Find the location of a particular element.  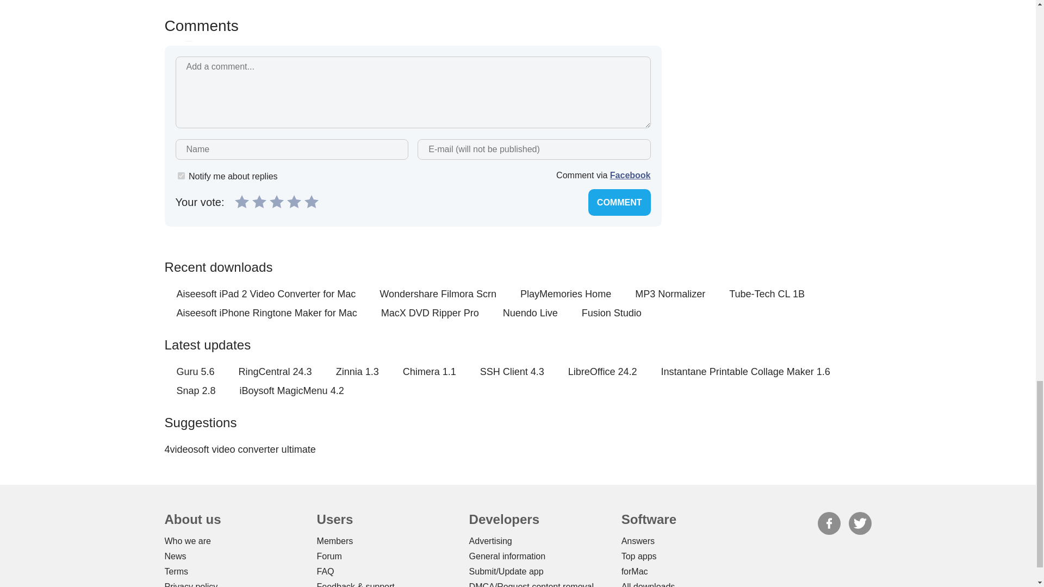

5 is located at coordinates (311, 201).